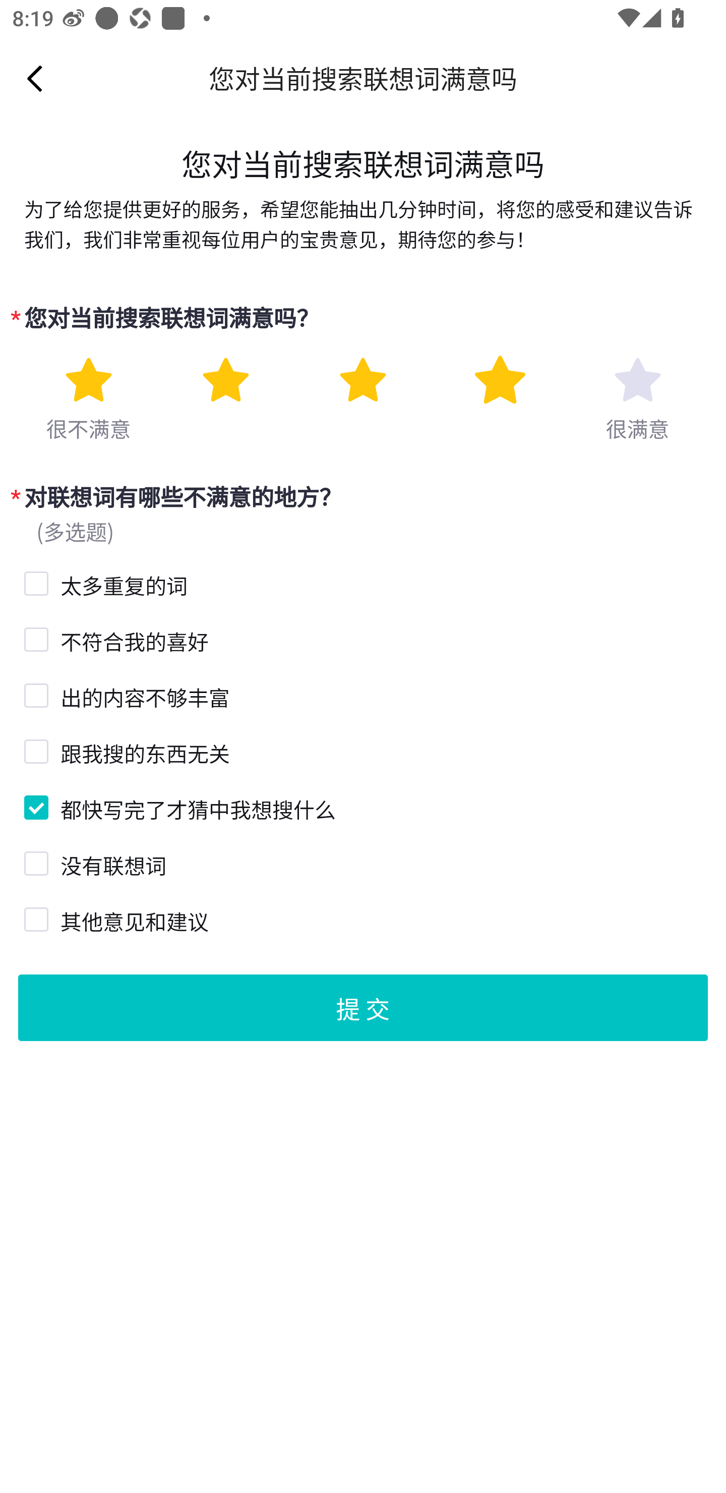  What do you see at coordinates (34, 693) in the screenshot?
I see `出的内容不够丰富  ` at bounding box center [34, 693].